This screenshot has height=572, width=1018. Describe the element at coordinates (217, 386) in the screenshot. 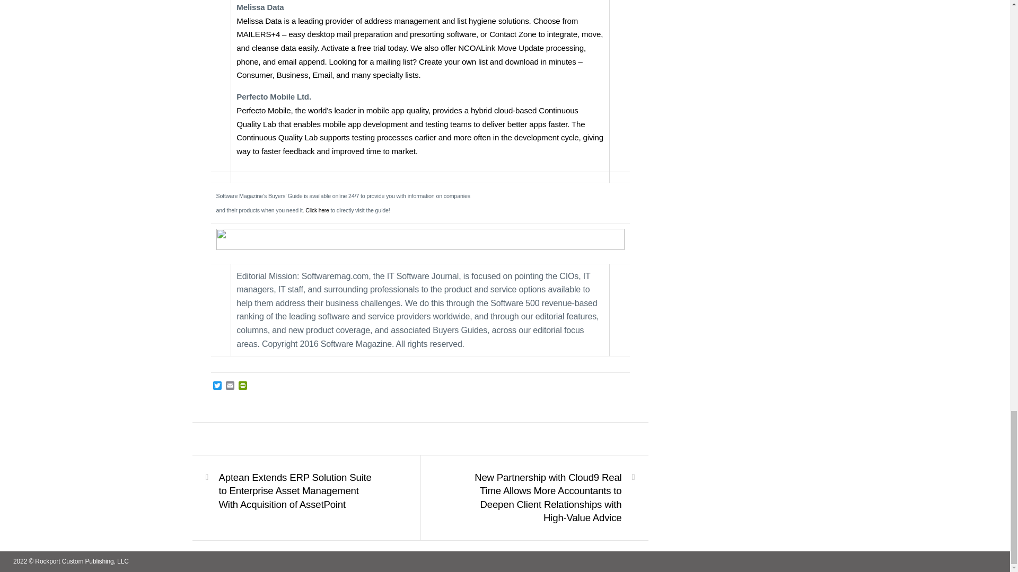

I see `Twitter` at that location.